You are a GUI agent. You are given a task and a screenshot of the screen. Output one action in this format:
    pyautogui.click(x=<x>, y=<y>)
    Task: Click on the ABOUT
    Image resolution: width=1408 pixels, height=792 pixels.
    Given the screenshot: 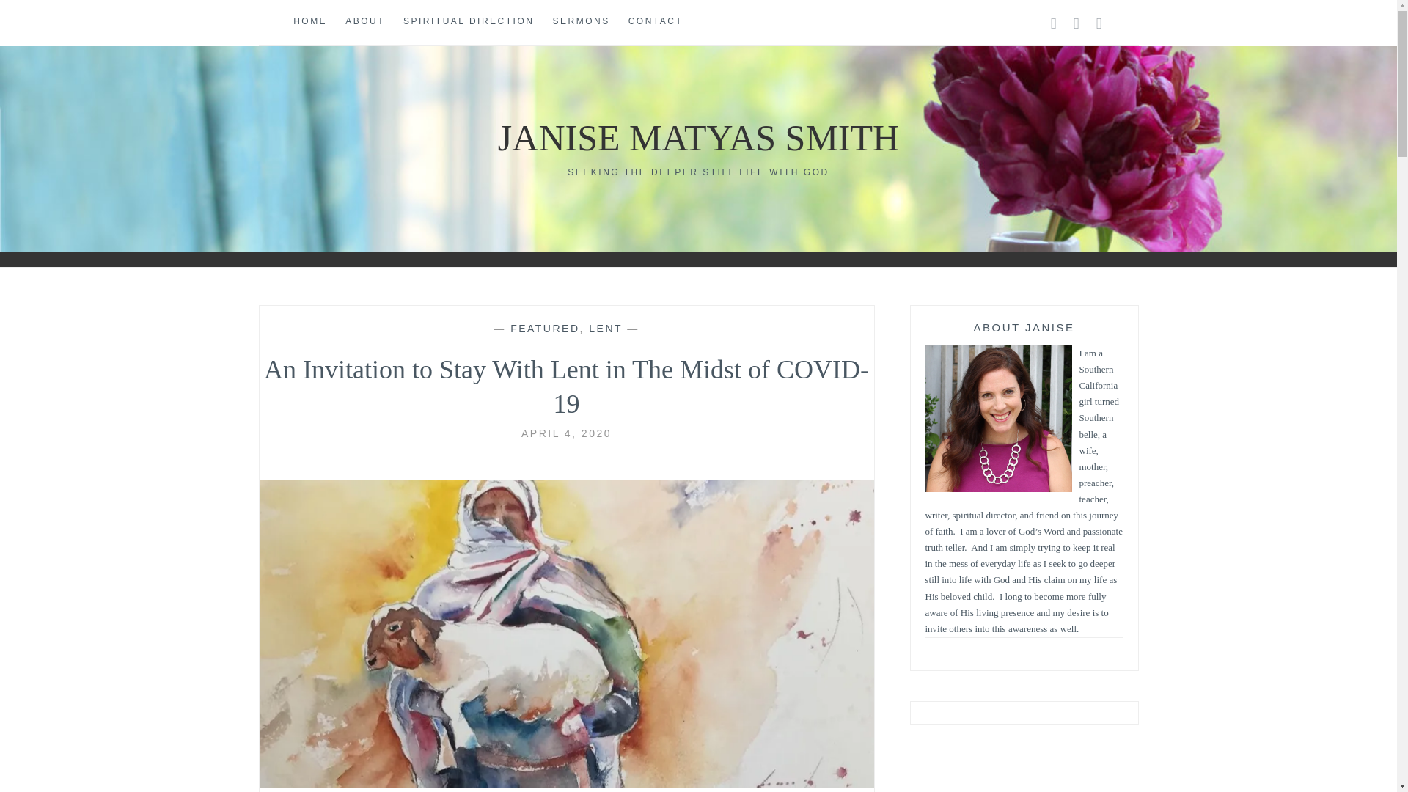 What is the action you would take?
    pyautogui.click(x=364, y=22)
    